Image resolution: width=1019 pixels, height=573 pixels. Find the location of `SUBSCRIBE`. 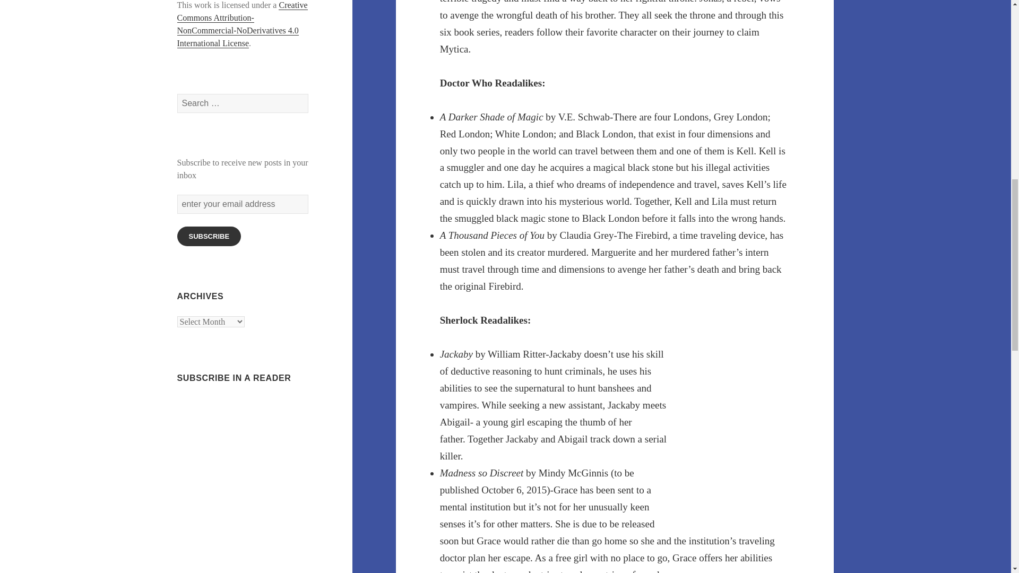

SUBSCRIBE is located at coordinates (209, 236).